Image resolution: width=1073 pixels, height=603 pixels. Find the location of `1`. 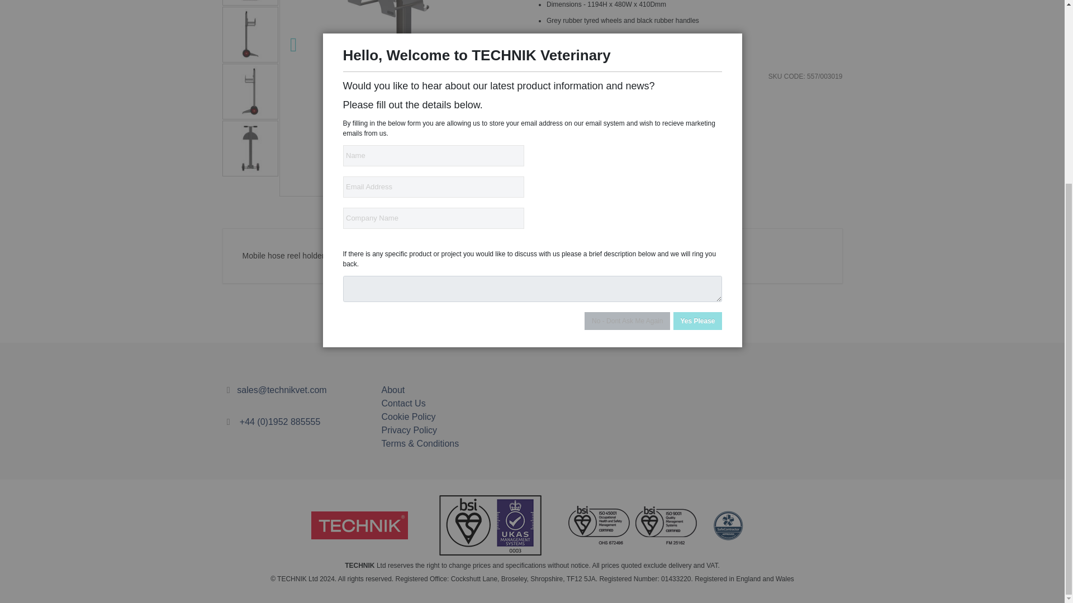

1 is located at coordinates (553, 118).